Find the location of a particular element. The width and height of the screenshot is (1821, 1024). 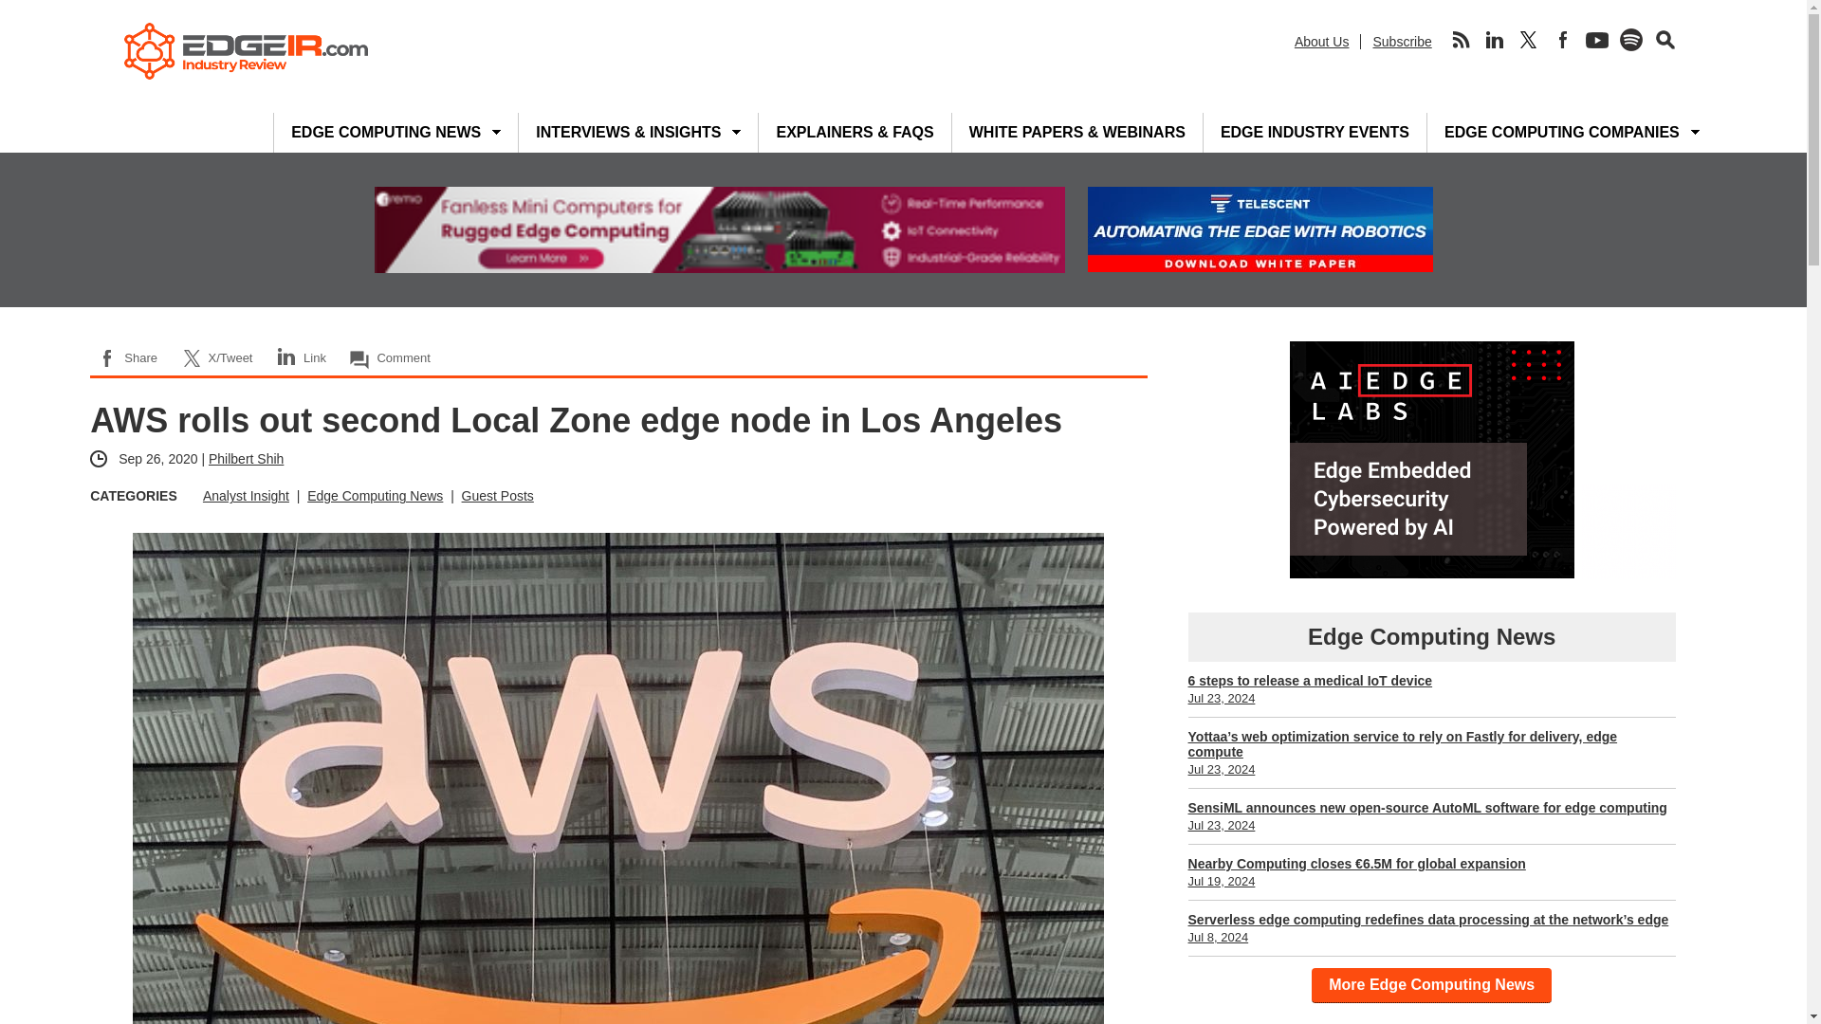

Posts by Philbert Shih is located at coordinates (247, 459).